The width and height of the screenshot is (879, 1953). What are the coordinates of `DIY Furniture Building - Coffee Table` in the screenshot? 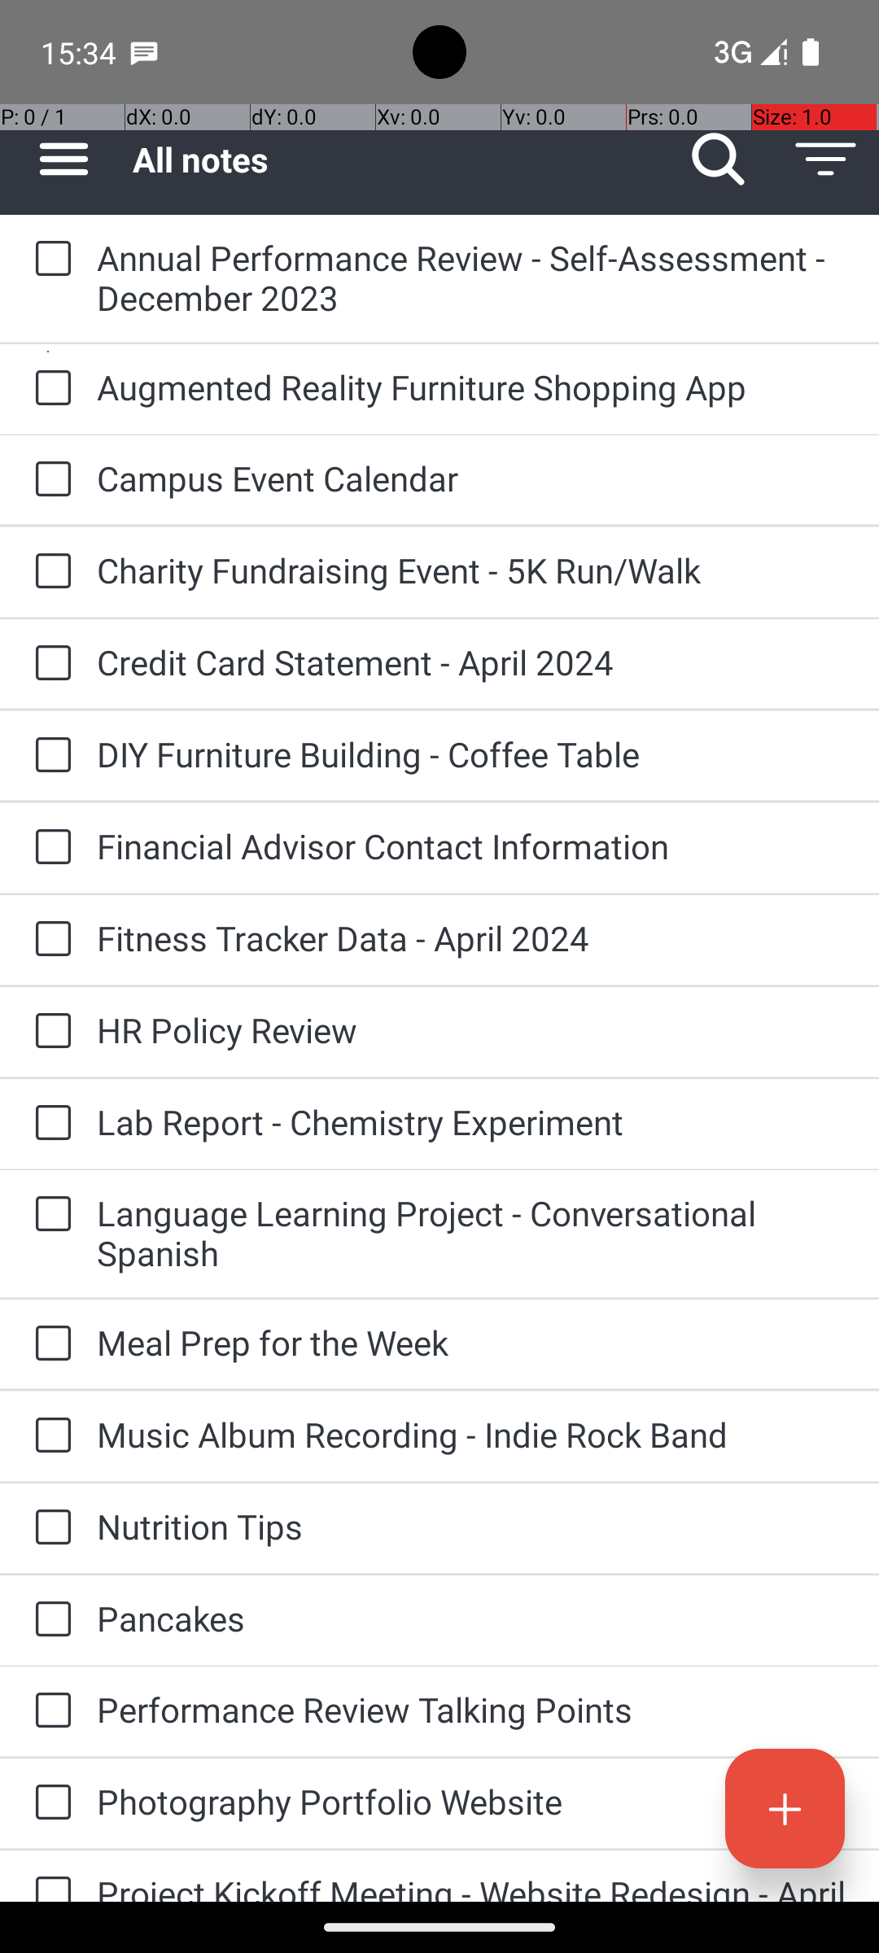 It's located at (472, 754).